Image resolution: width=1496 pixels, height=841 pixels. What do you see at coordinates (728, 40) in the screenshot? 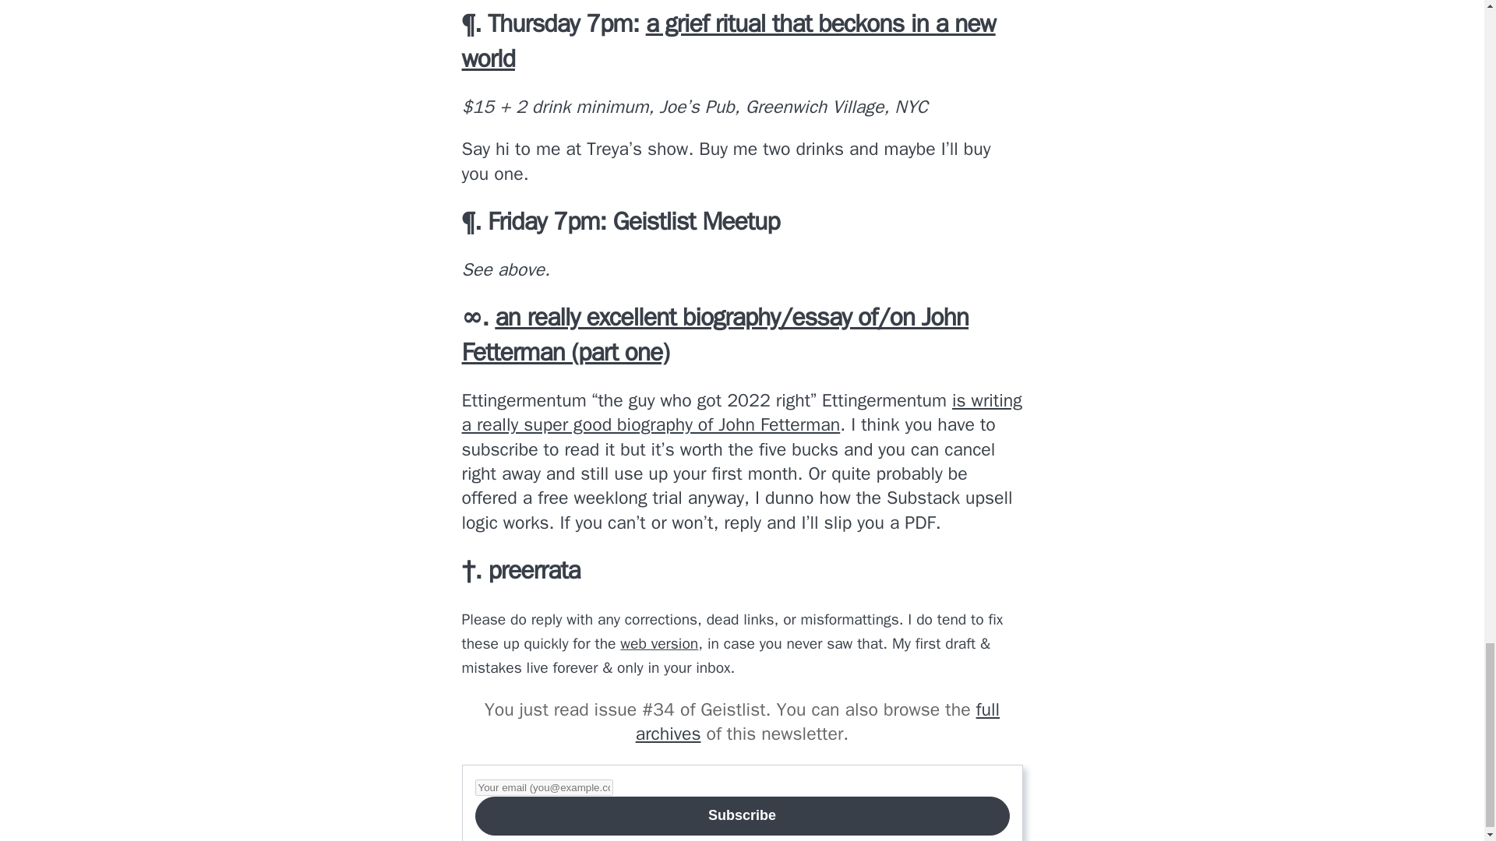
I see `a grief ritual that beckons in a new world` at bounding box center [728, 40].